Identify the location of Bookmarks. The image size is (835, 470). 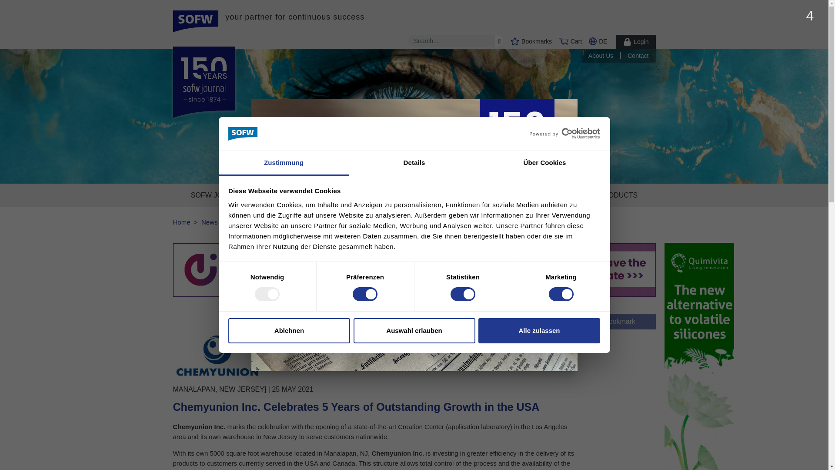
(531, 41).